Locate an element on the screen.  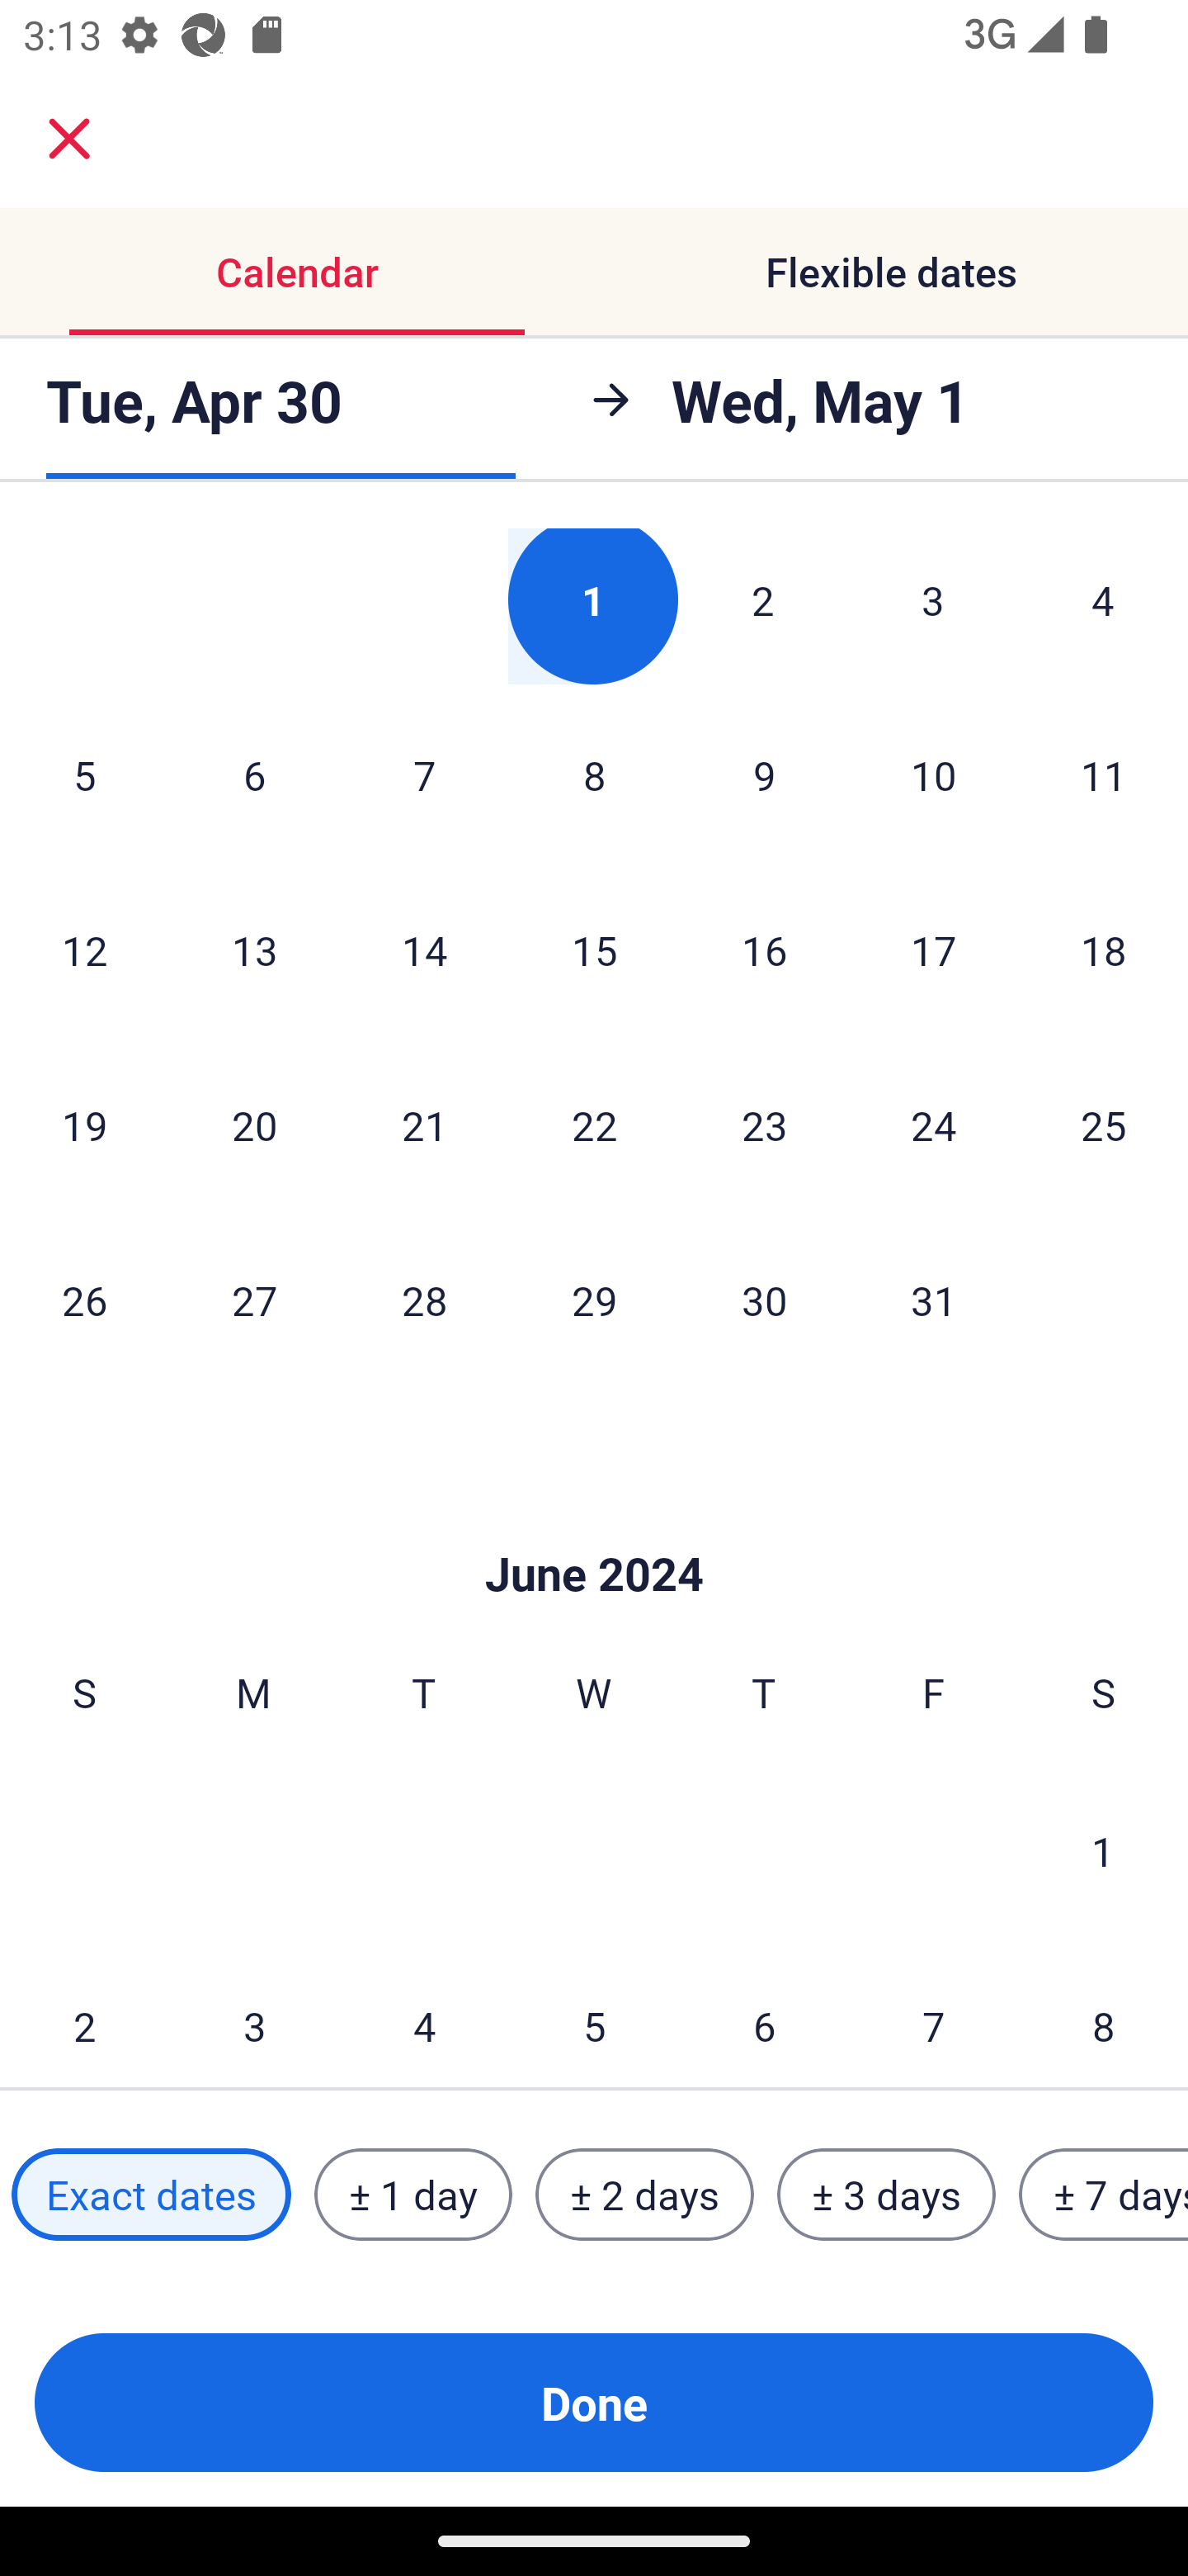
Skip to Done is located at coordinates (594, 1524).